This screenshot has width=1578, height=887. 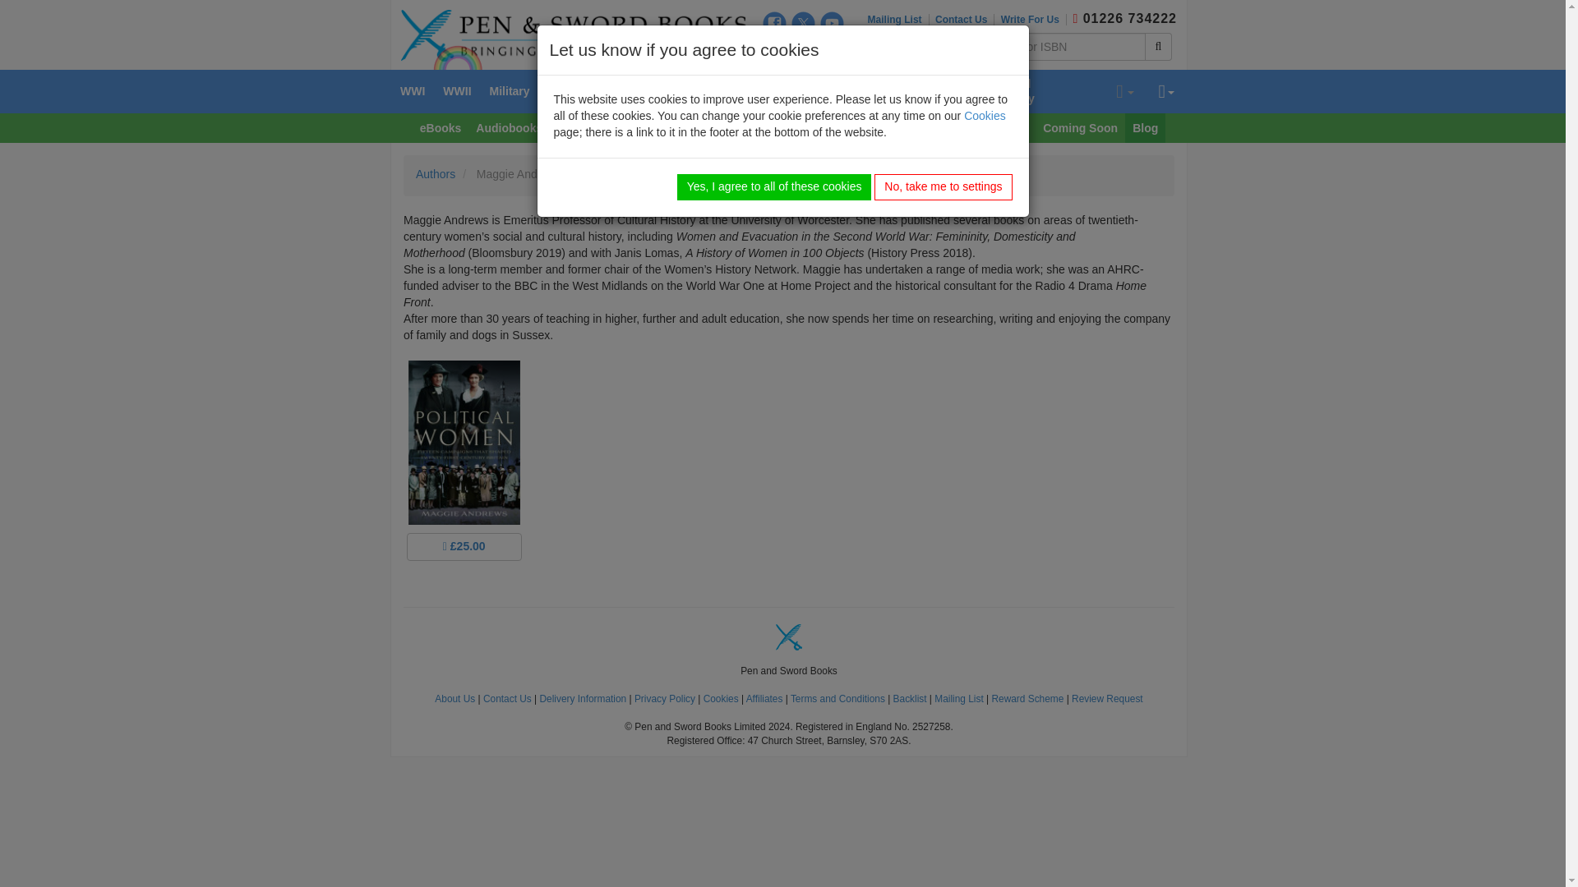 I want to click on NetGalley, so click(x=832, y=49).